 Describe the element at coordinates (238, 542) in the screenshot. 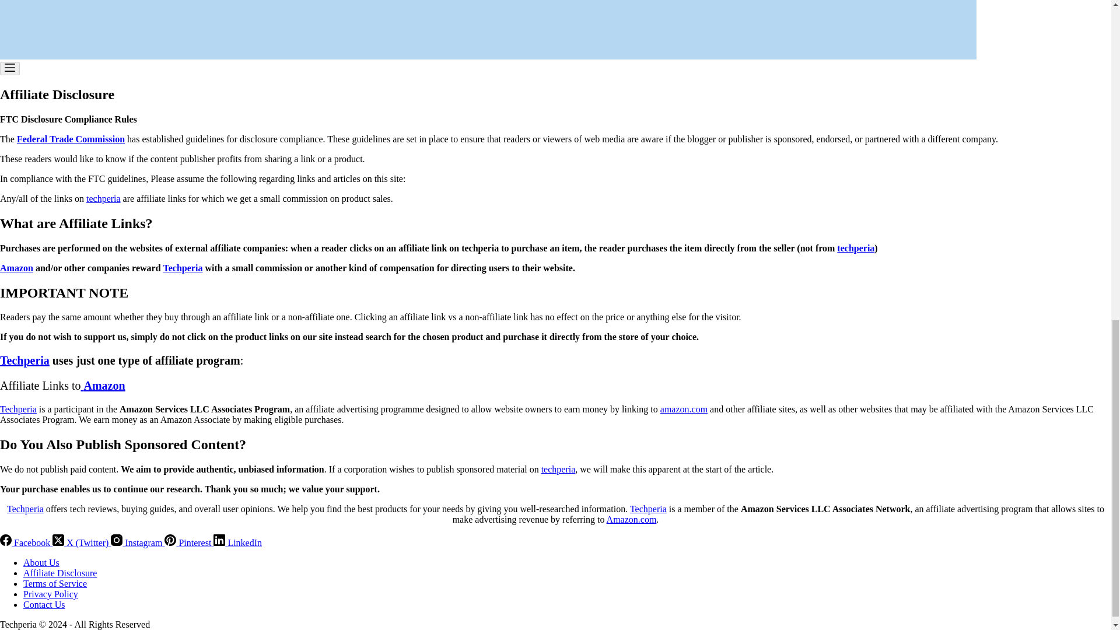

I see `LinkedIn` at that location.